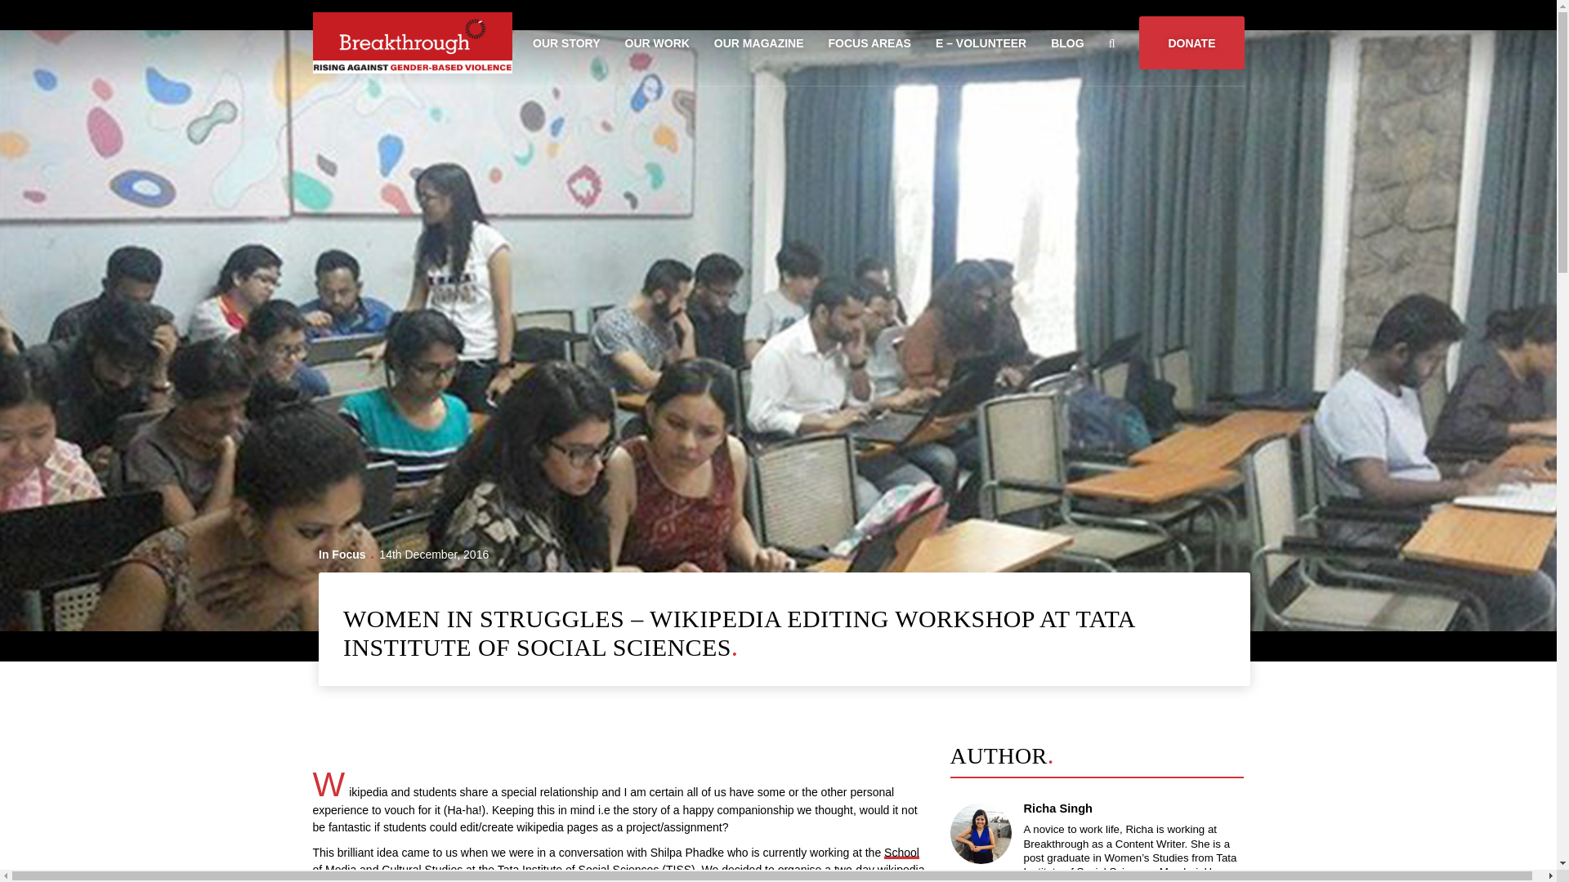  What do you see at coordinates (758, 42) in the screenshot?
I see `Our Magazine` at bounding box center [758, 42].